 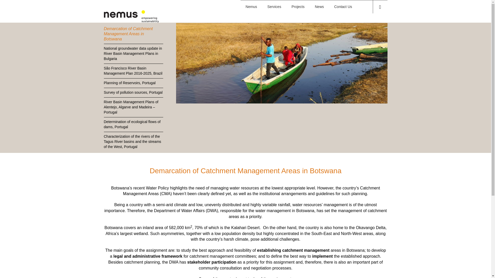 I want to click on Survey of pollution sources, Portugal, so click(x=133, y=93).